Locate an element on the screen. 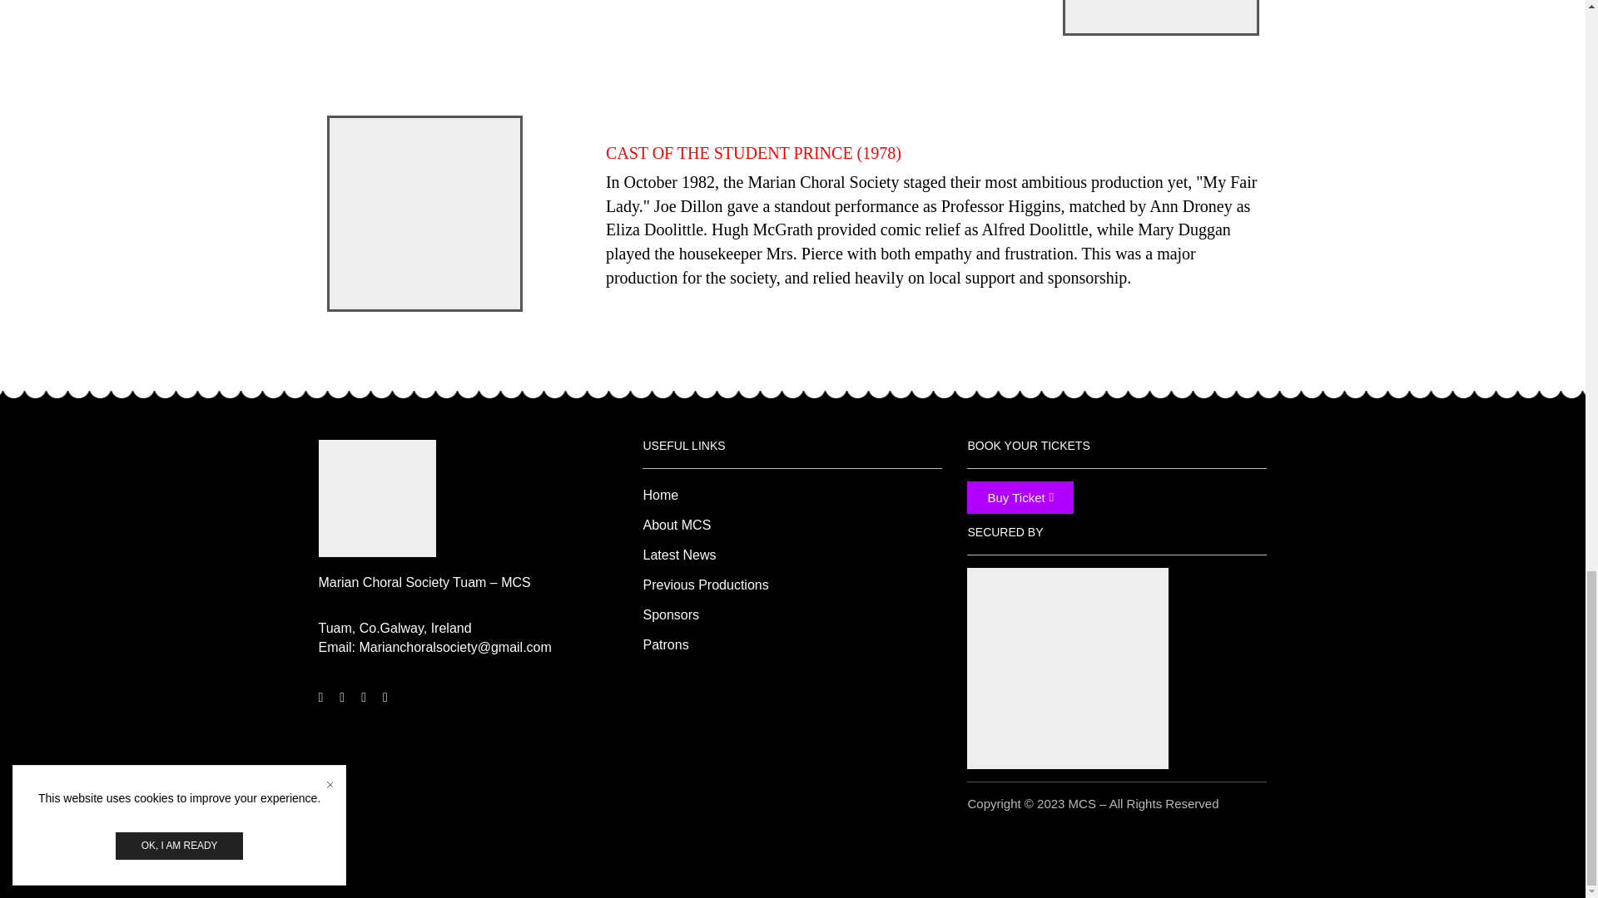  Patrons is located at coordinates (792, 650).